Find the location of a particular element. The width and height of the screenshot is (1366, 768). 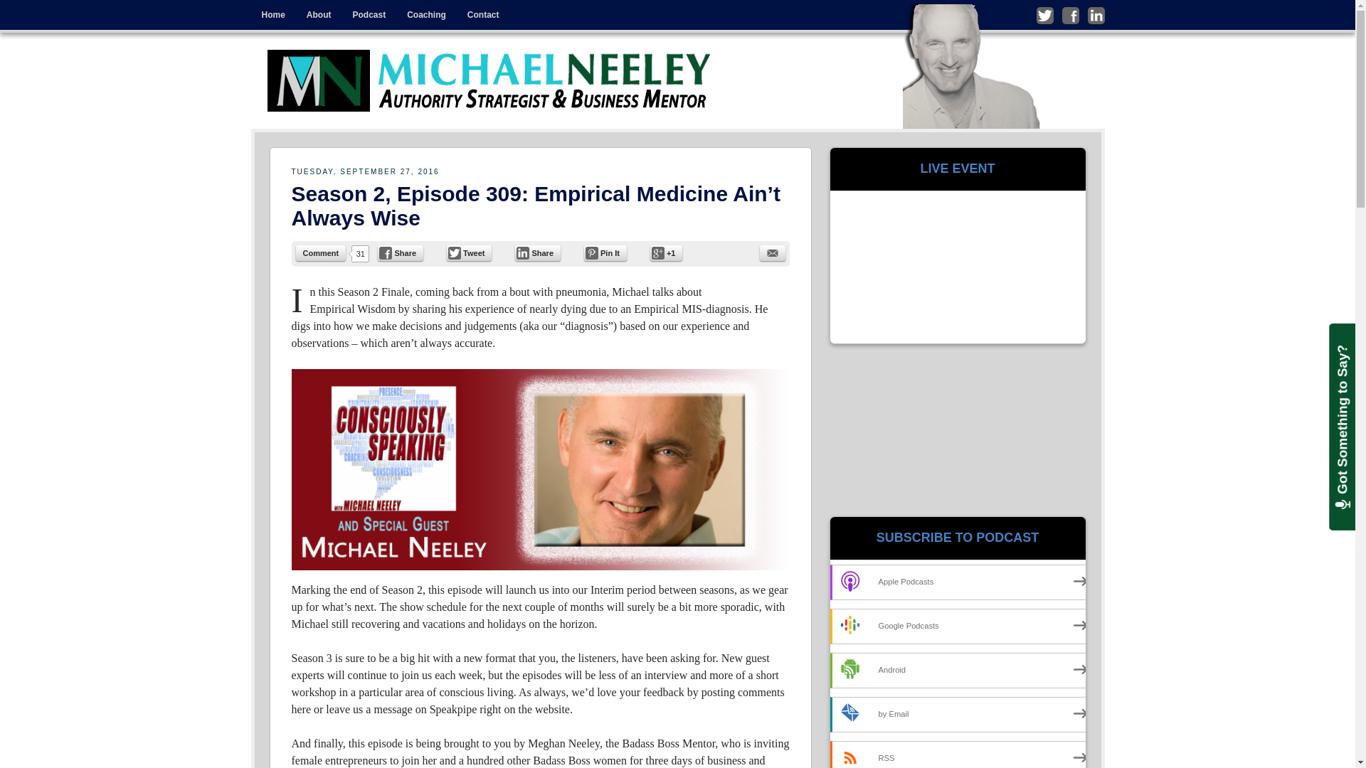

email is located at coordinates (773, 253).